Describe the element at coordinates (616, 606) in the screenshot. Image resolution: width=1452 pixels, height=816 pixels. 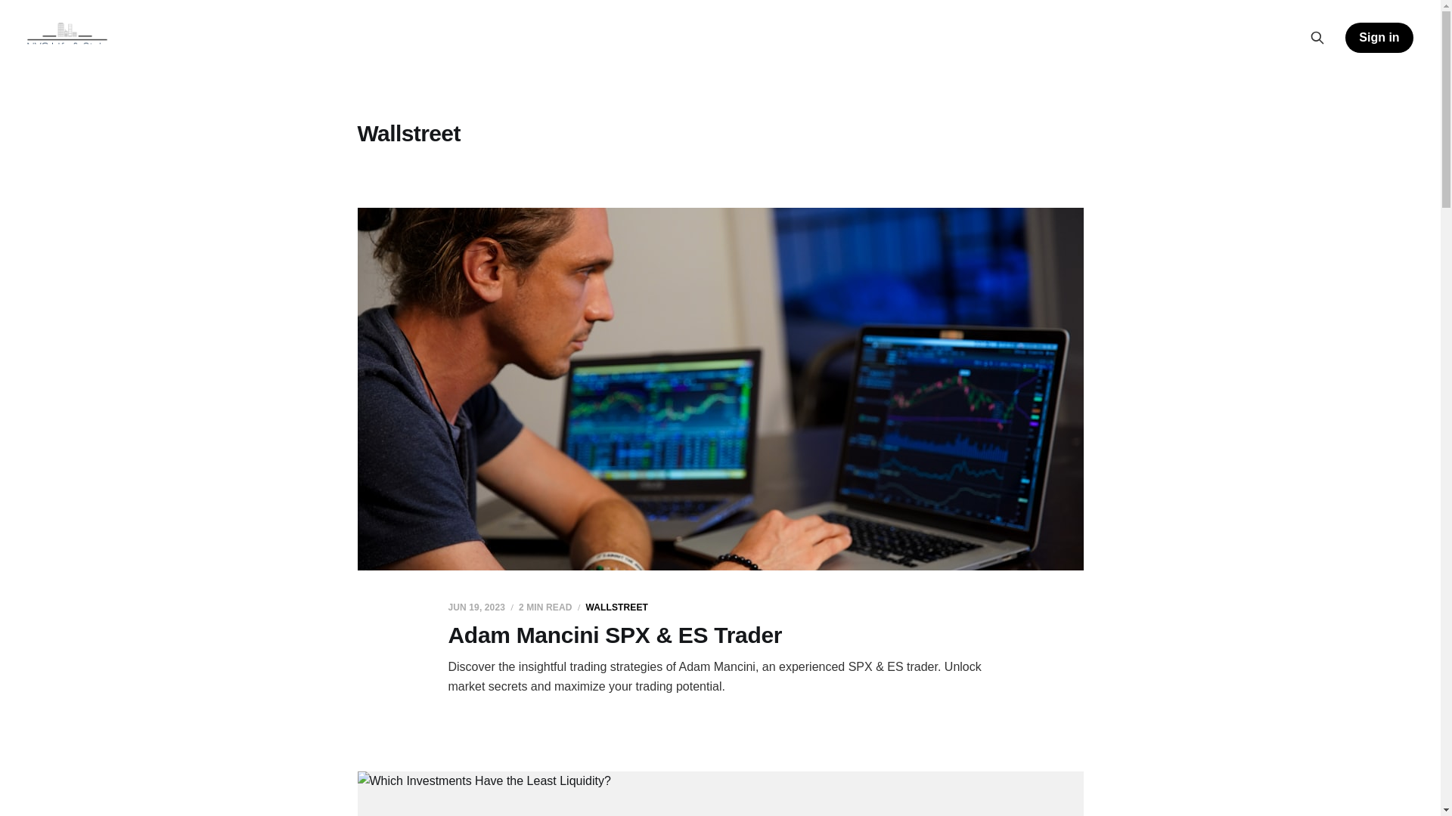
I see `WALLSTREET` at that location.